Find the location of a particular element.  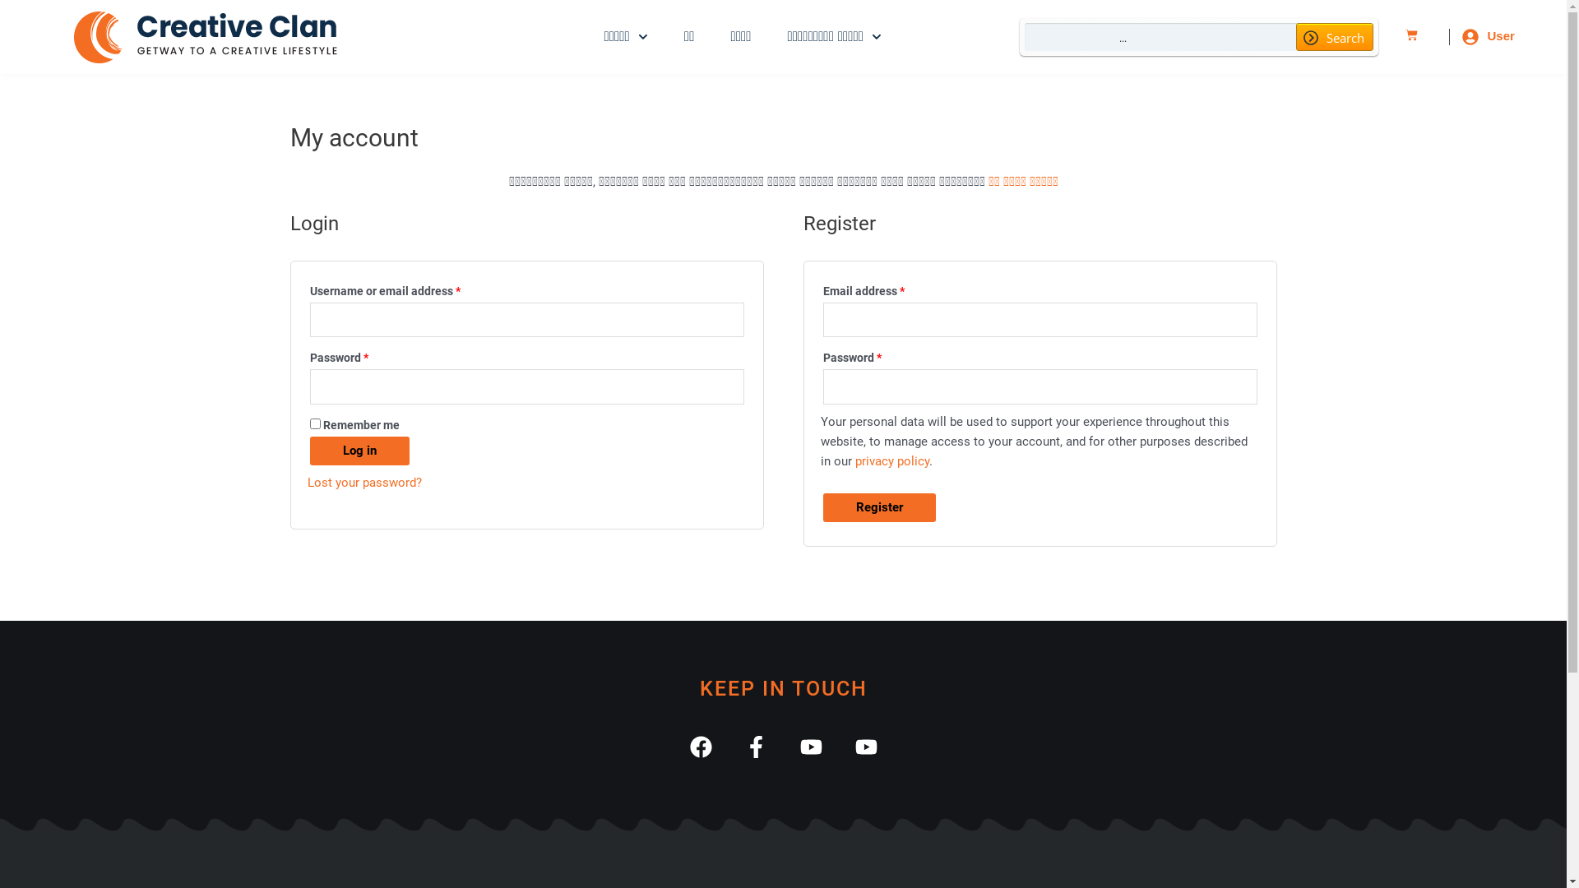

User is located at coordinates (1500, 36).